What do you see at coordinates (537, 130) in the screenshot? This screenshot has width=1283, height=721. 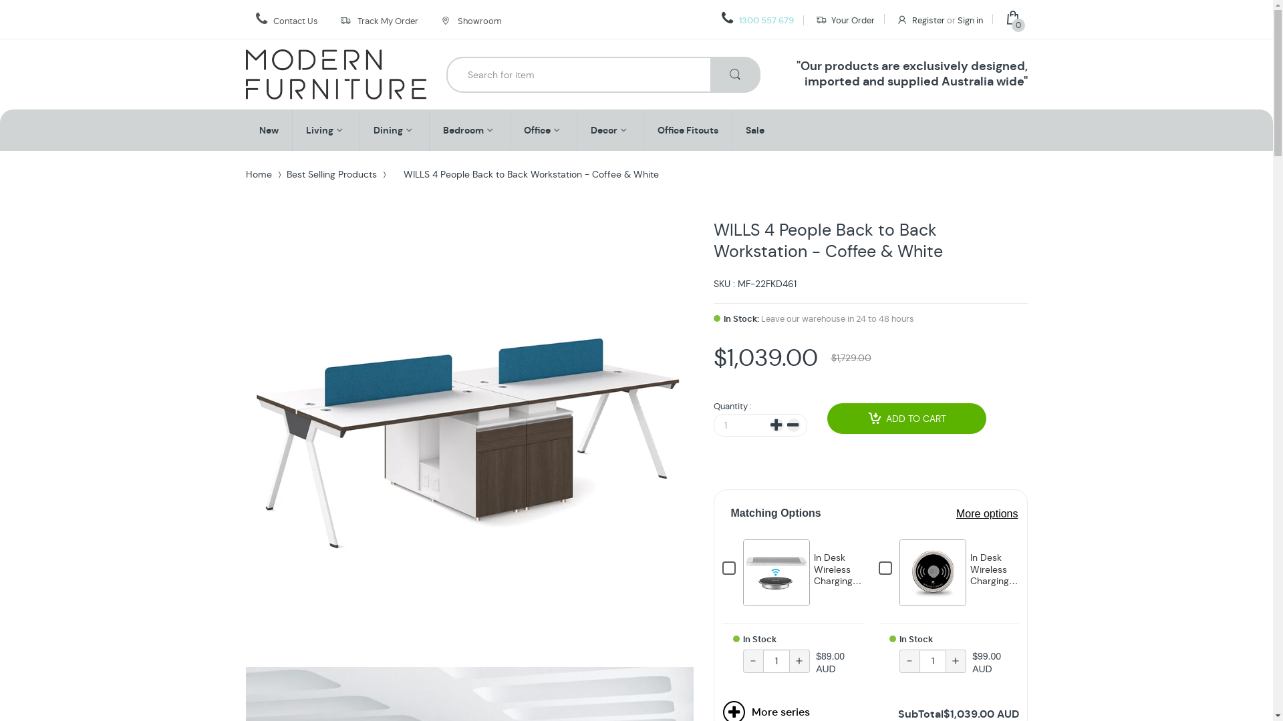 I see `Office` at bounding box center [537, 130].